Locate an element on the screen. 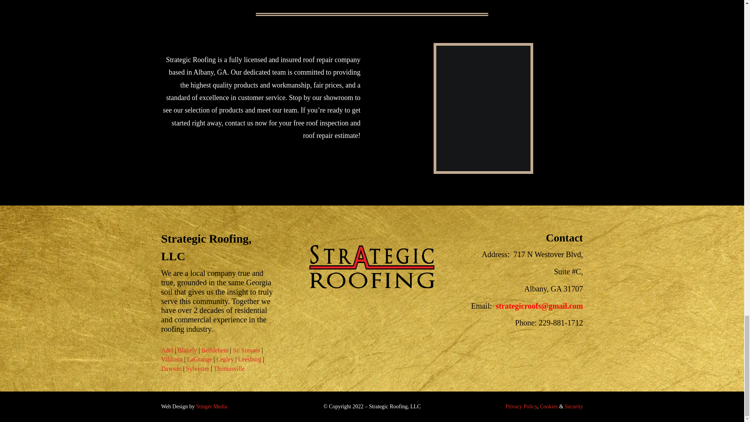 The height and width of the screenshot is (422, 750). Security is located at coordinates (574, 406).